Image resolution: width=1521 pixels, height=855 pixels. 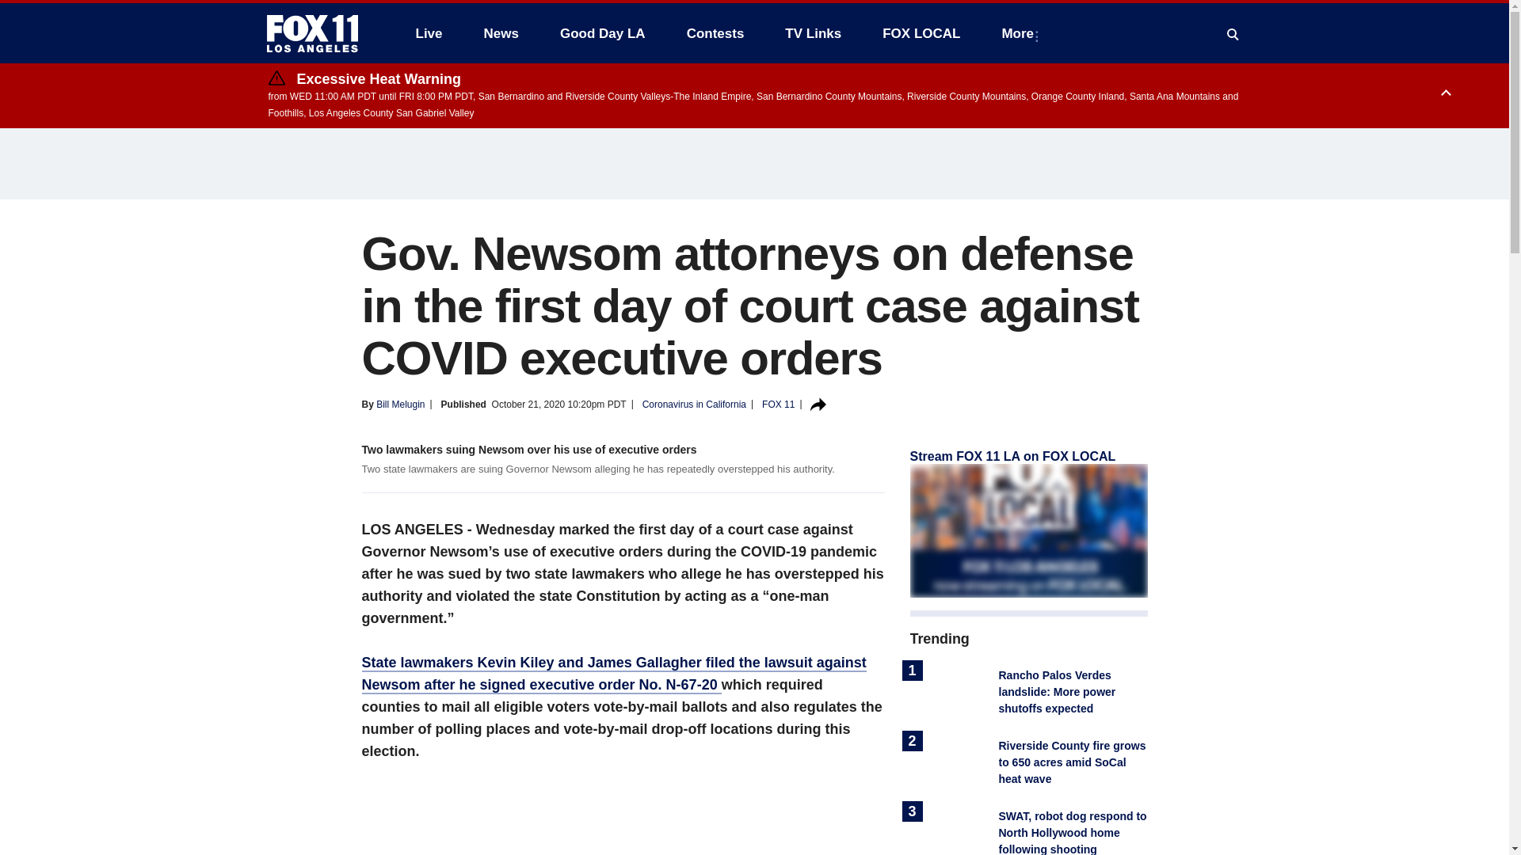 What do you see at coordinates (1020, 33) in the screenshot?
I see `More` at bounding box center [1020, 33].